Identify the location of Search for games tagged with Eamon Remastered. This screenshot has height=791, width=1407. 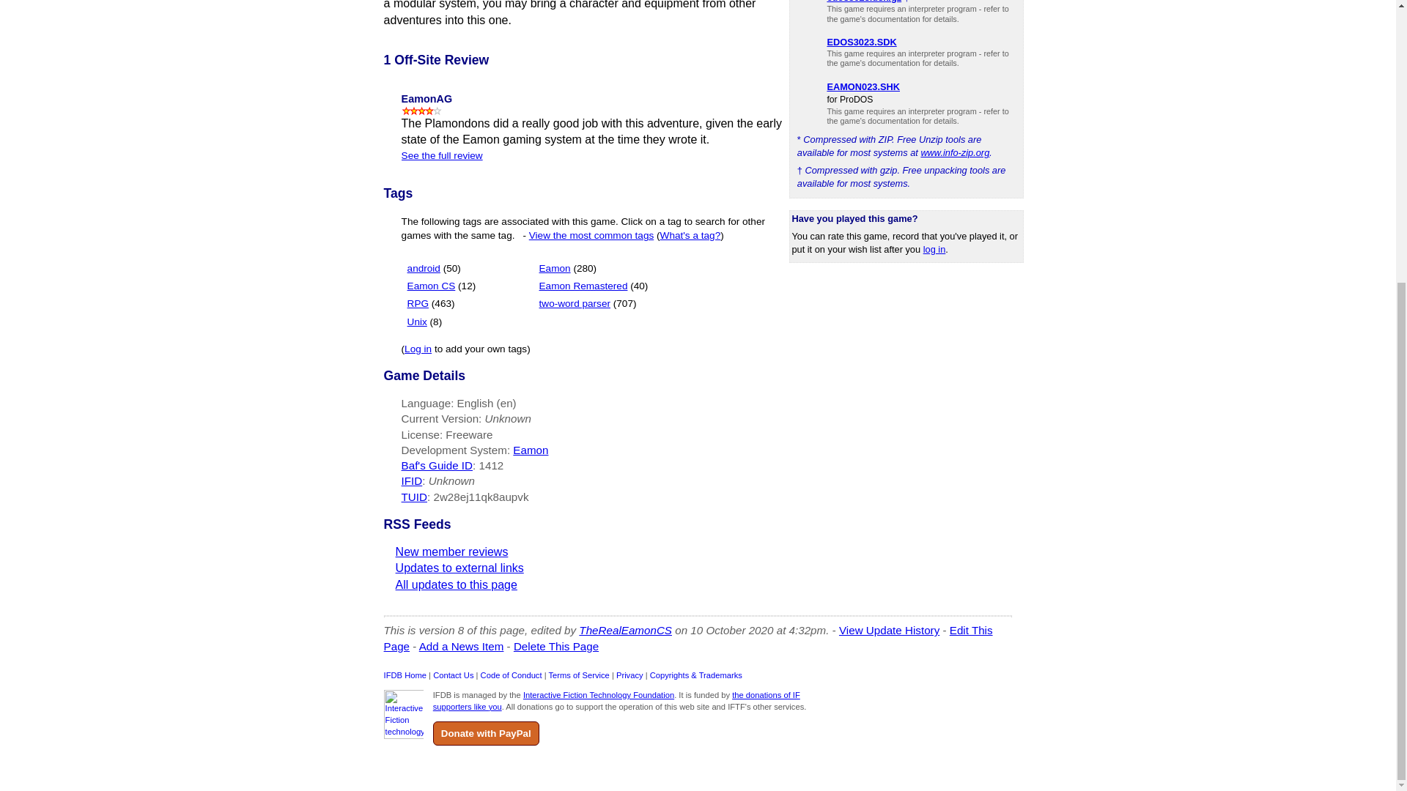
(594, 286).